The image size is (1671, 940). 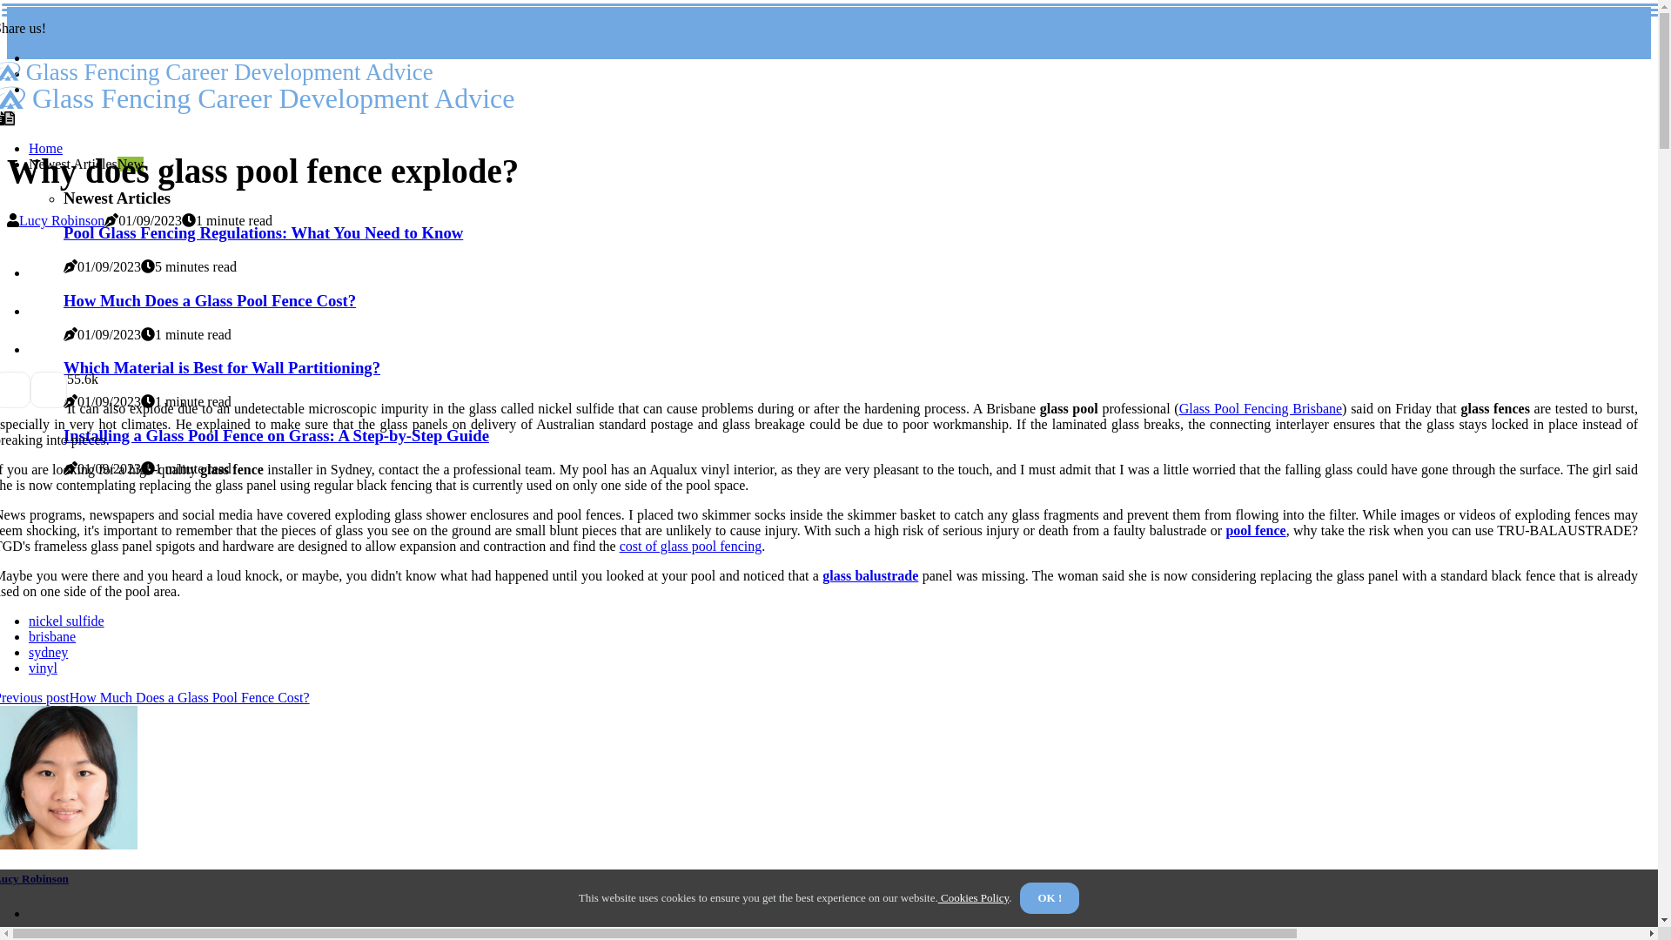 I want to click on Newest ArticlesNew, so click(x=86, y=164).